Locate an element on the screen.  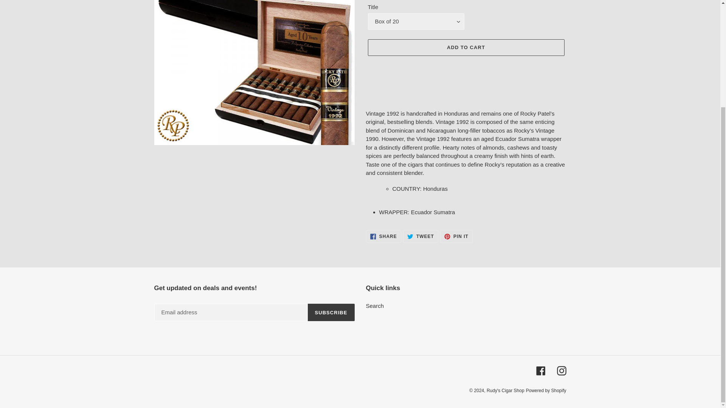
Facebook is located at coordinates (546, 391).